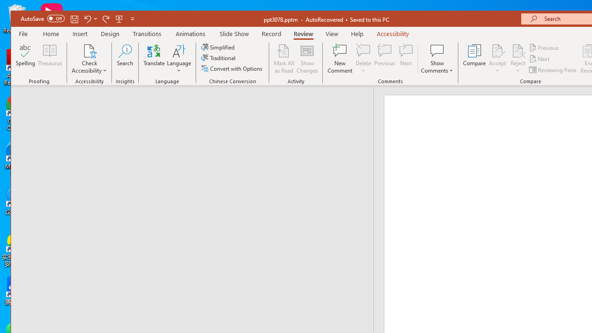  What do you see at coordinates (154, 59) in the screenshot?
I see `Translate` at bounding box center [154, 59].